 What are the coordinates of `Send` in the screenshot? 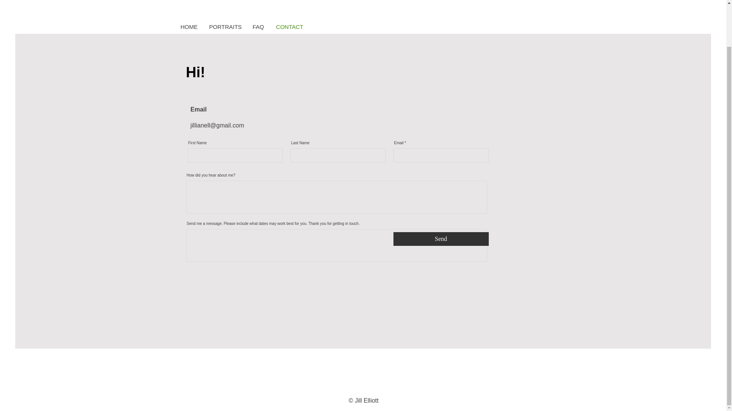 It's located at (441, 239).